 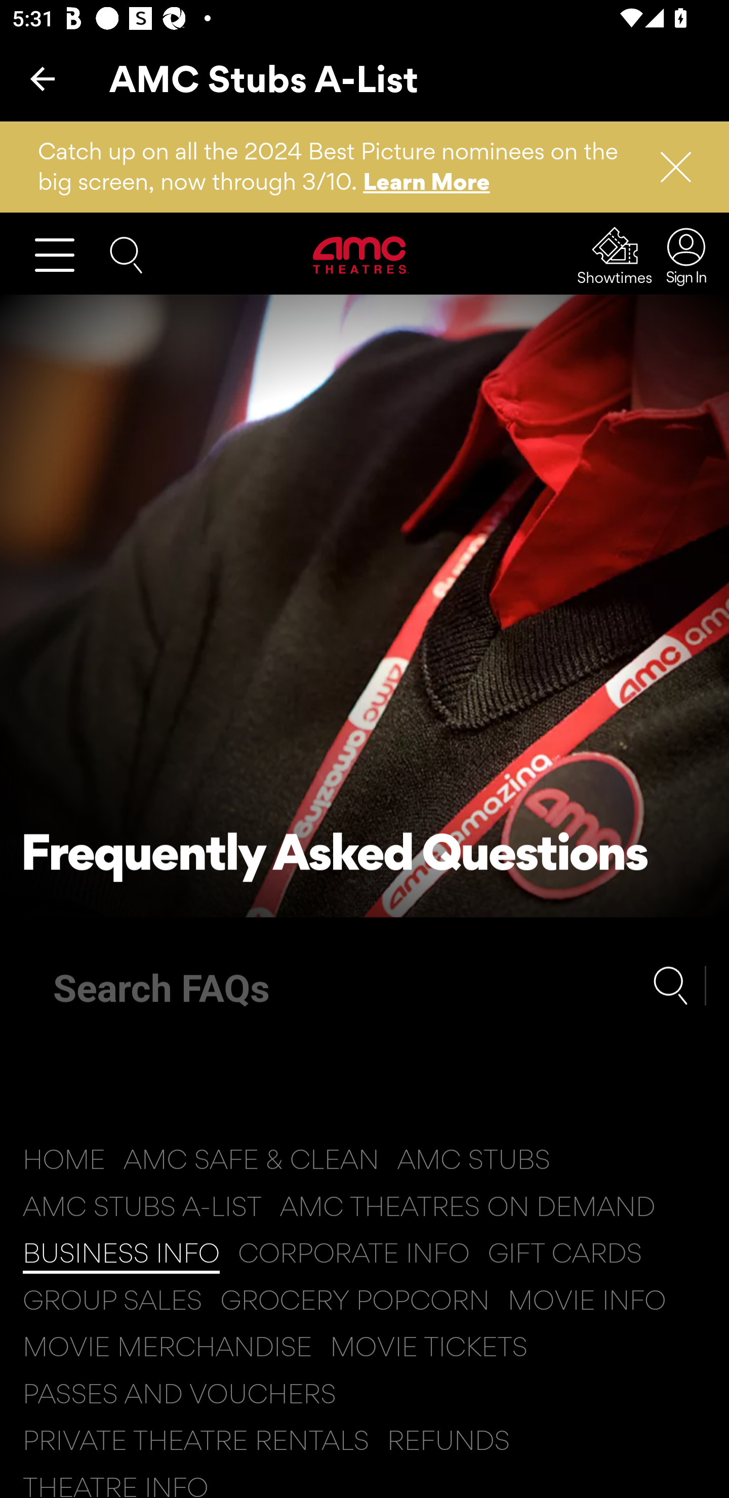 What do you see at coordinates (126, 254) in the screenshot?
I see `Search the AMC website` at bounding box center [126, 254].